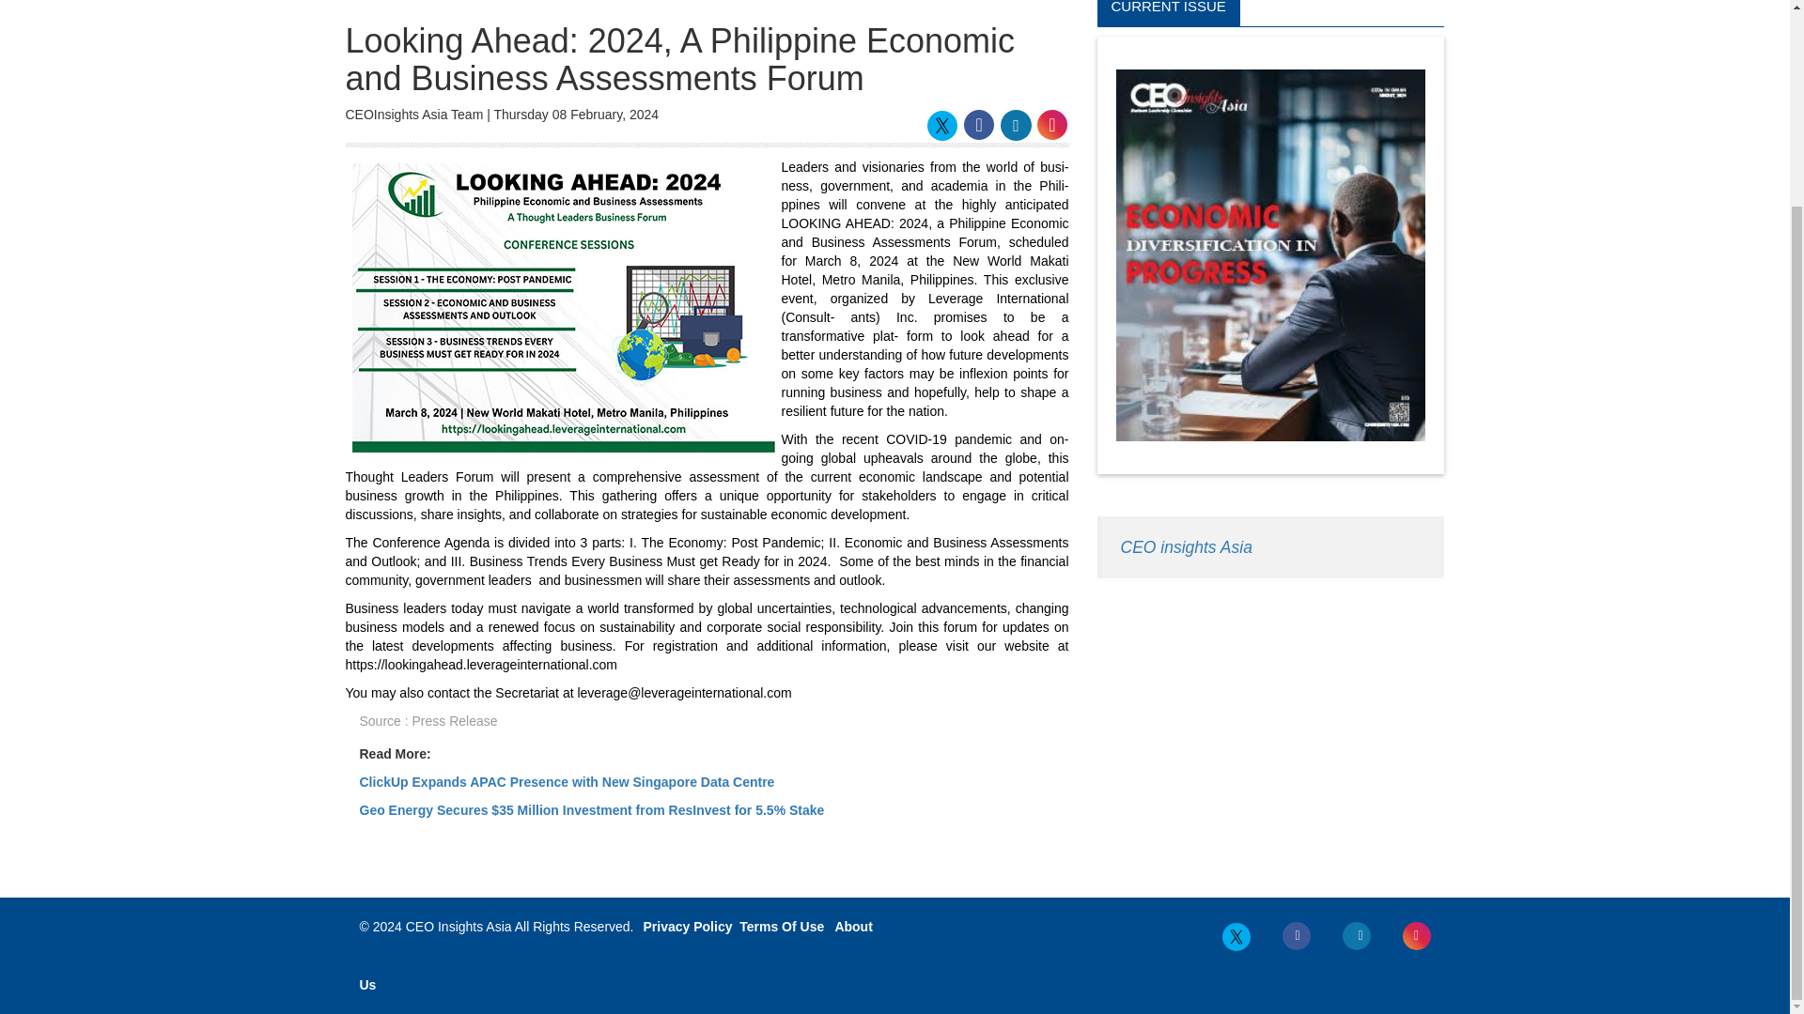  Describe the element at coordinates (566, 782) in the screenshot. I see `ClickUp Expands APAC Presence with New Singapore Data Centre` at that location.